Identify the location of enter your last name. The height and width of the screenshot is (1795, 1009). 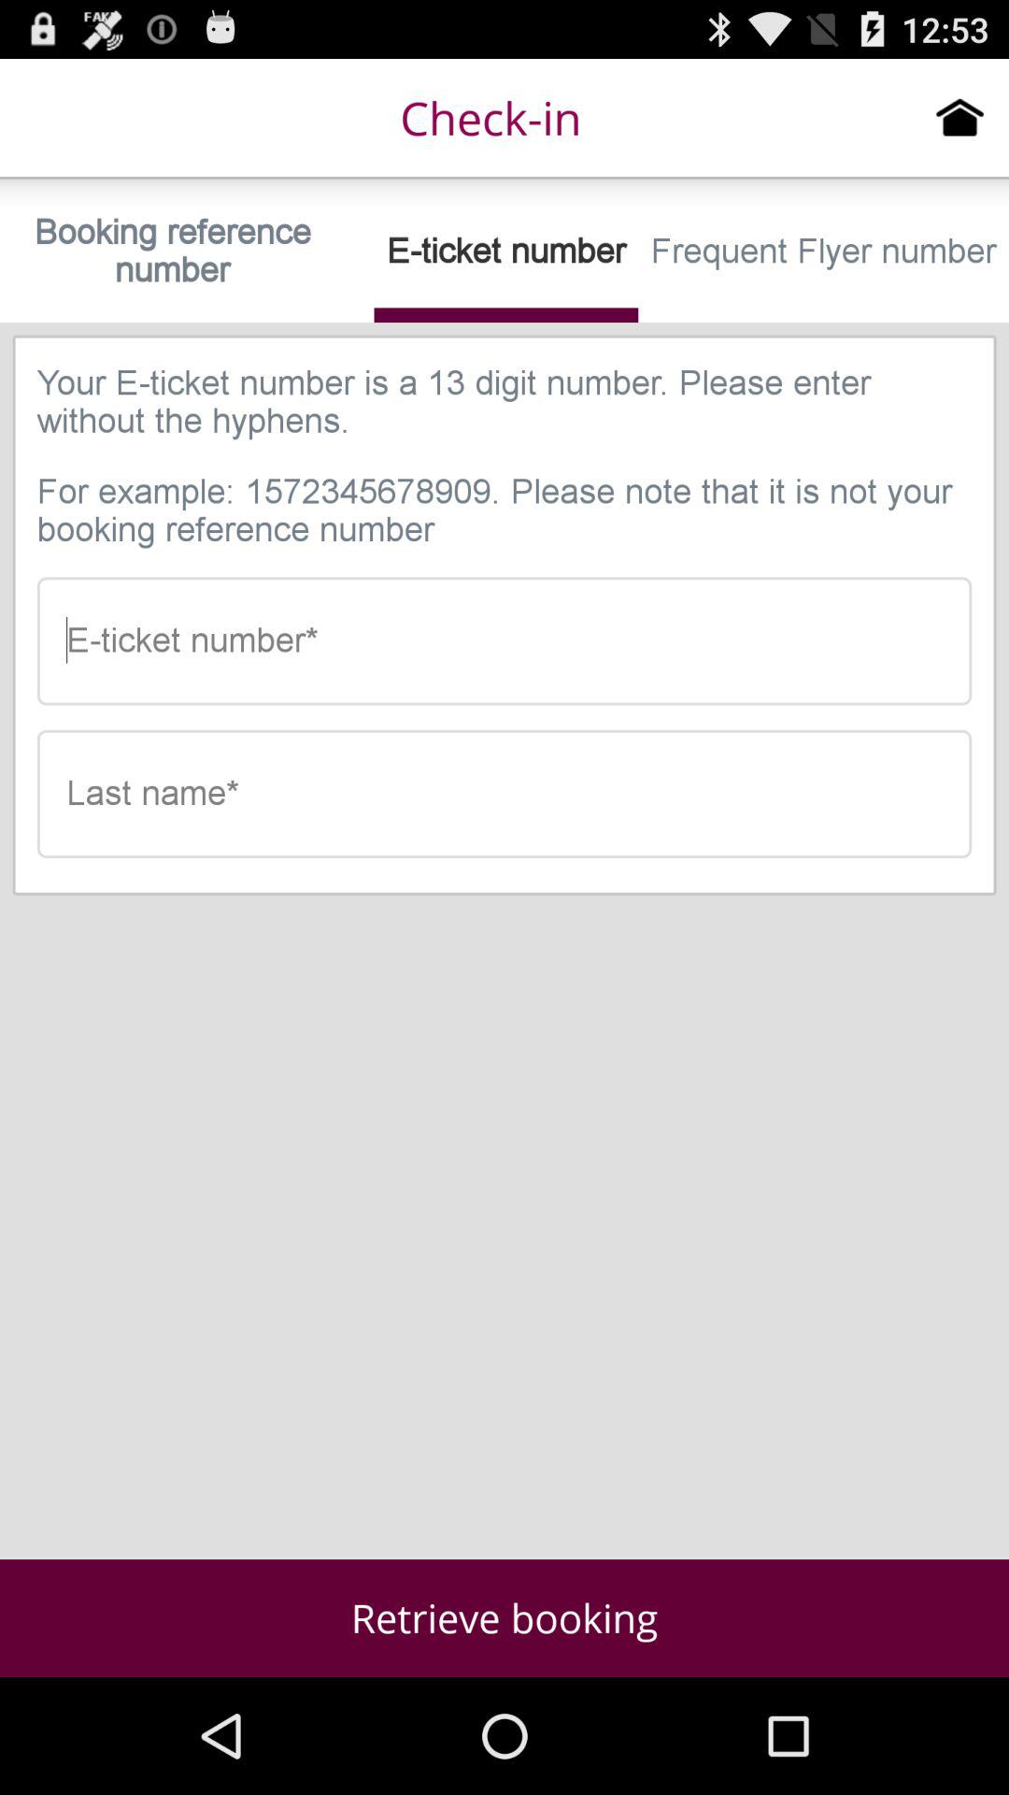
(504, 794).